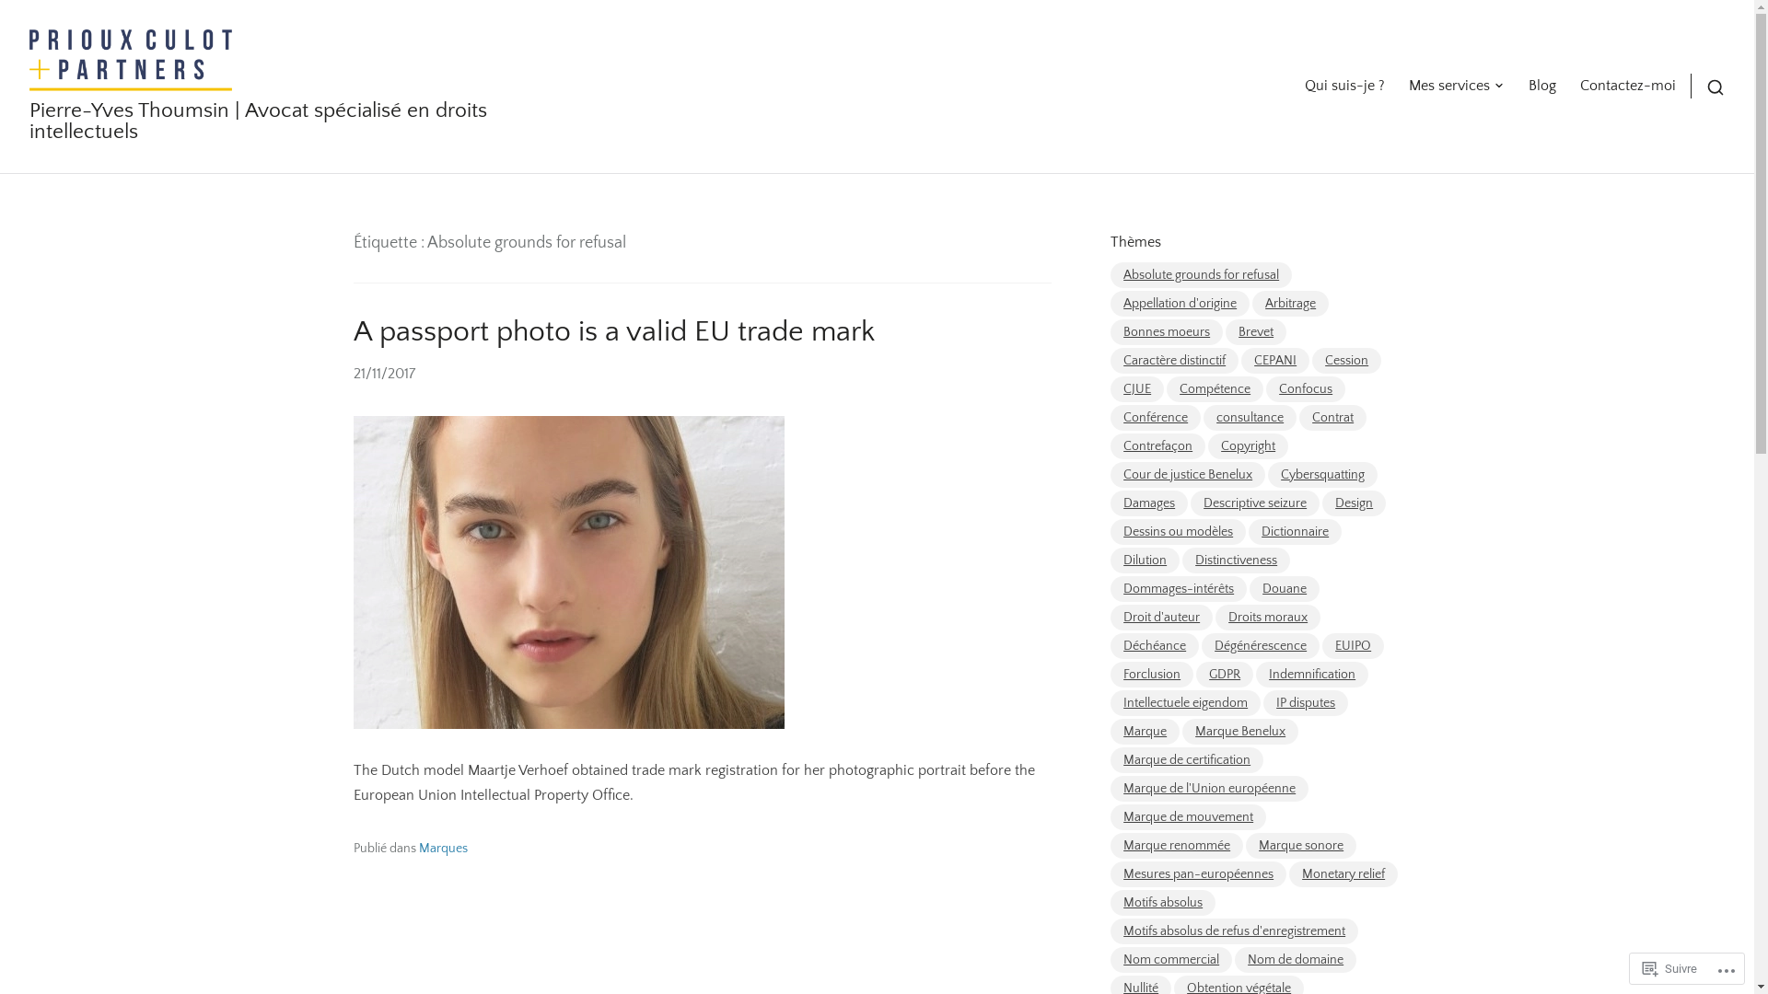 The height and width of the screenshot is (994, 1768). Describe the element at coordinates (1188, 817) in the screenshot. I see `Marque de mouvement` at that location.